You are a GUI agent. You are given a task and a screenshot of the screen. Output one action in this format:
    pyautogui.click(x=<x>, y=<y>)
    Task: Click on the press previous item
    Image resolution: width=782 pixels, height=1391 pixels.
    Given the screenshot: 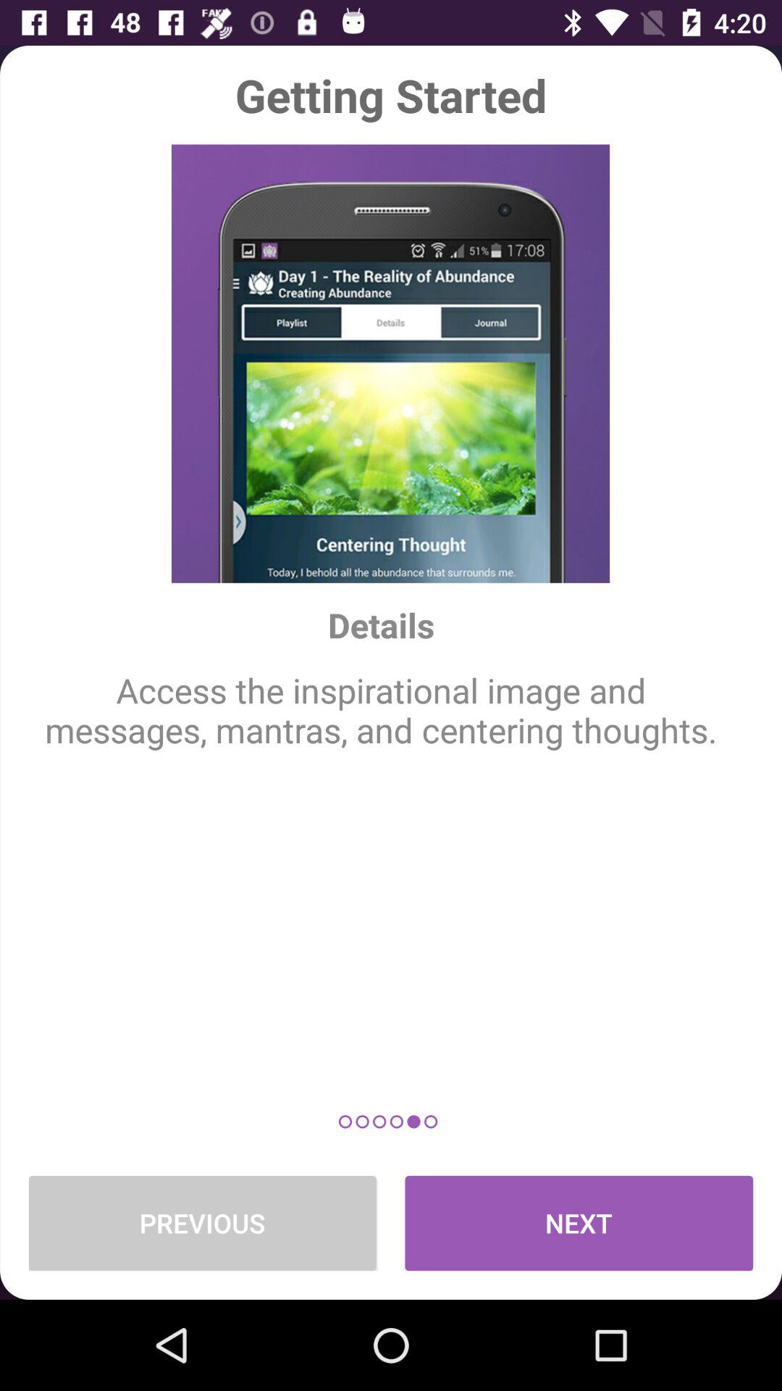 What is the action you would take?
    pyautogui.click(x=202, y=1223)
    